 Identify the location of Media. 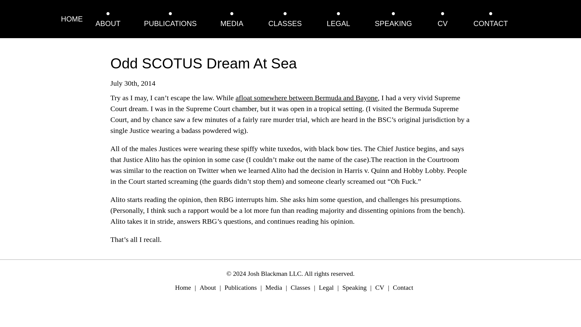
(274, 288).